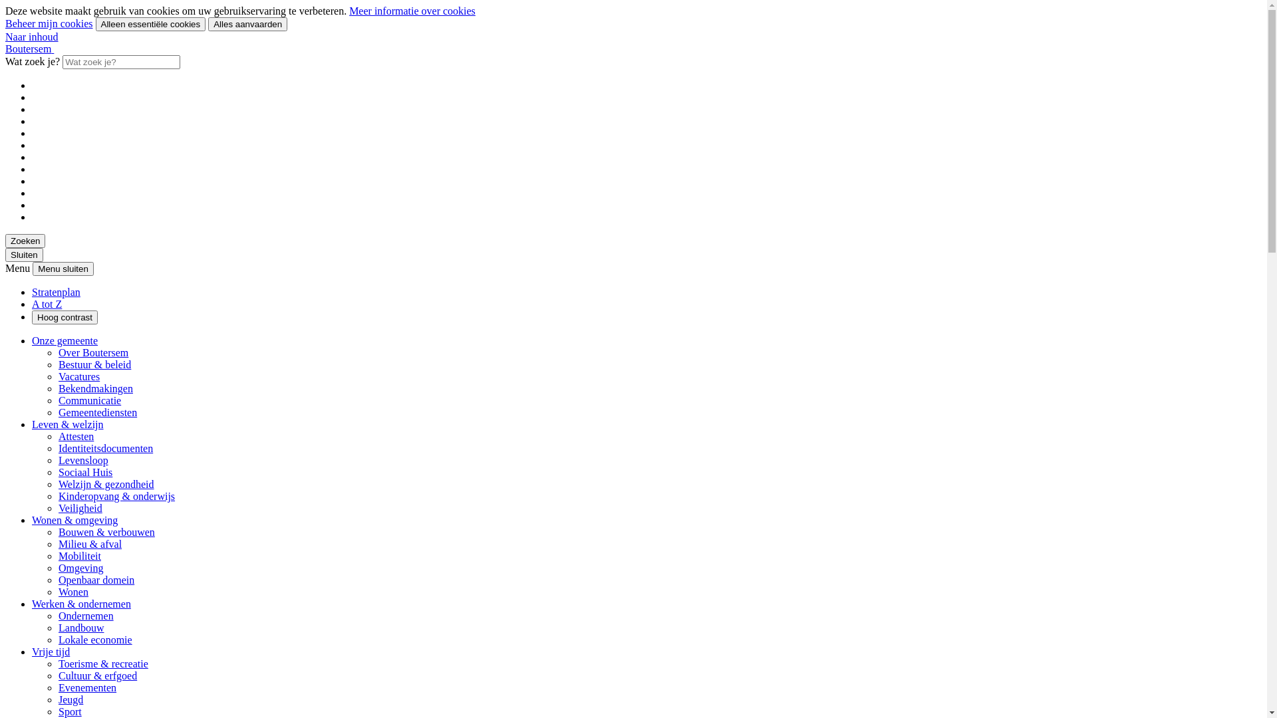 This screenshot has height=718, width=1277. I want to click on Levensloop, so click(84, 460).